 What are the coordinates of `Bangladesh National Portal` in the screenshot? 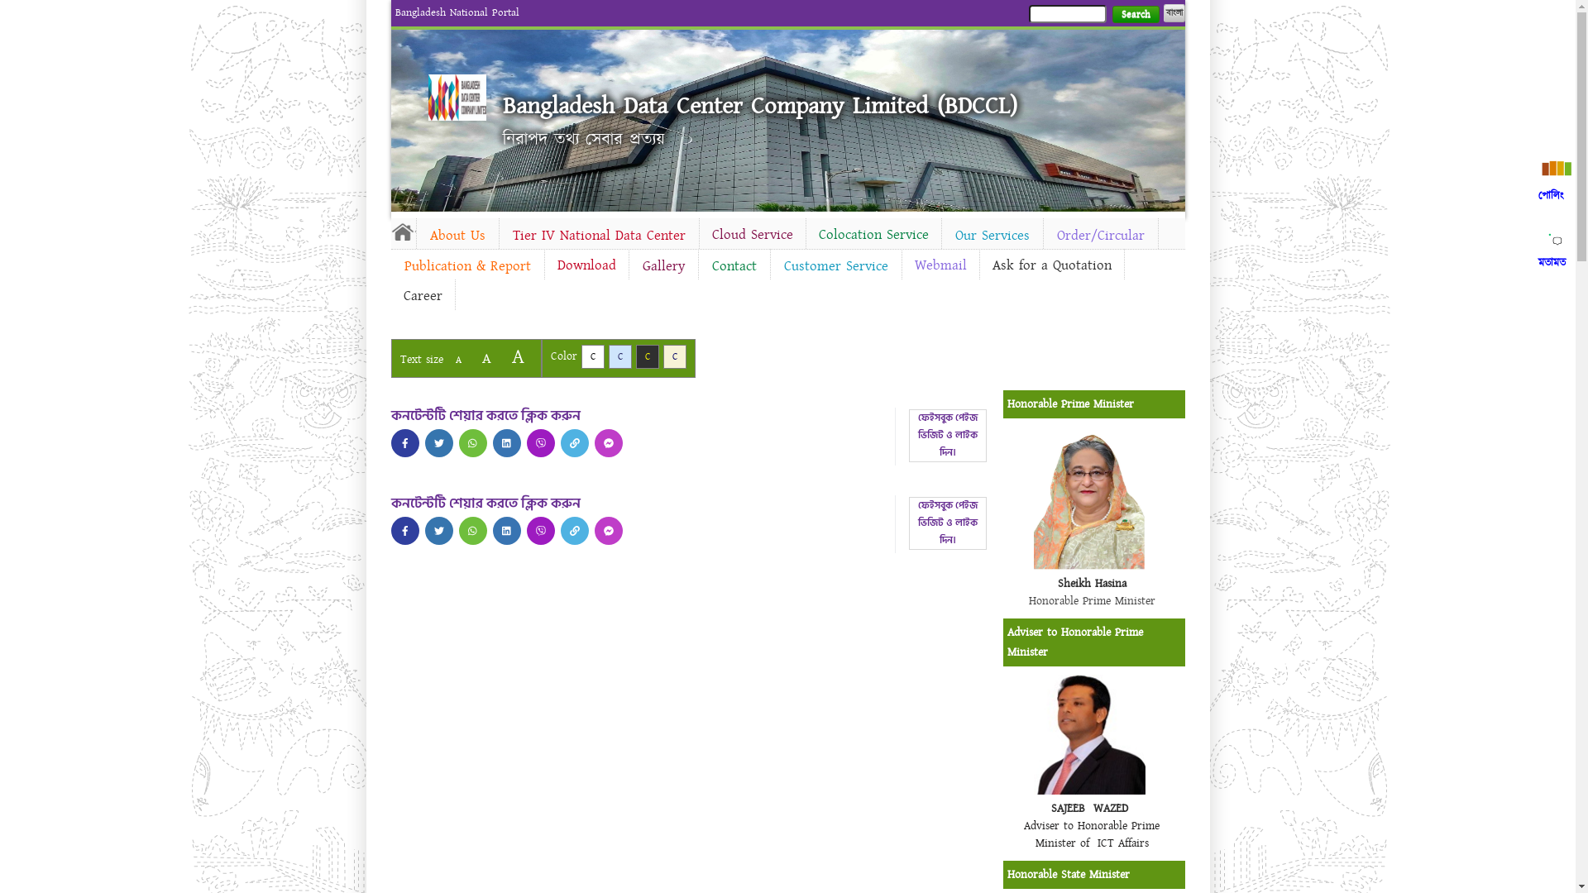 It's located at (457, 12).